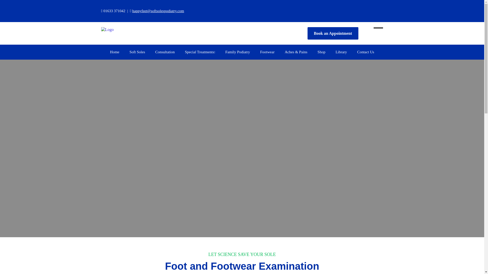 Image resolution: width=488 pixels, height=274 pixels. Describe the element at coordinates (114, 52) in the screenshot. I see `Home` at that location.